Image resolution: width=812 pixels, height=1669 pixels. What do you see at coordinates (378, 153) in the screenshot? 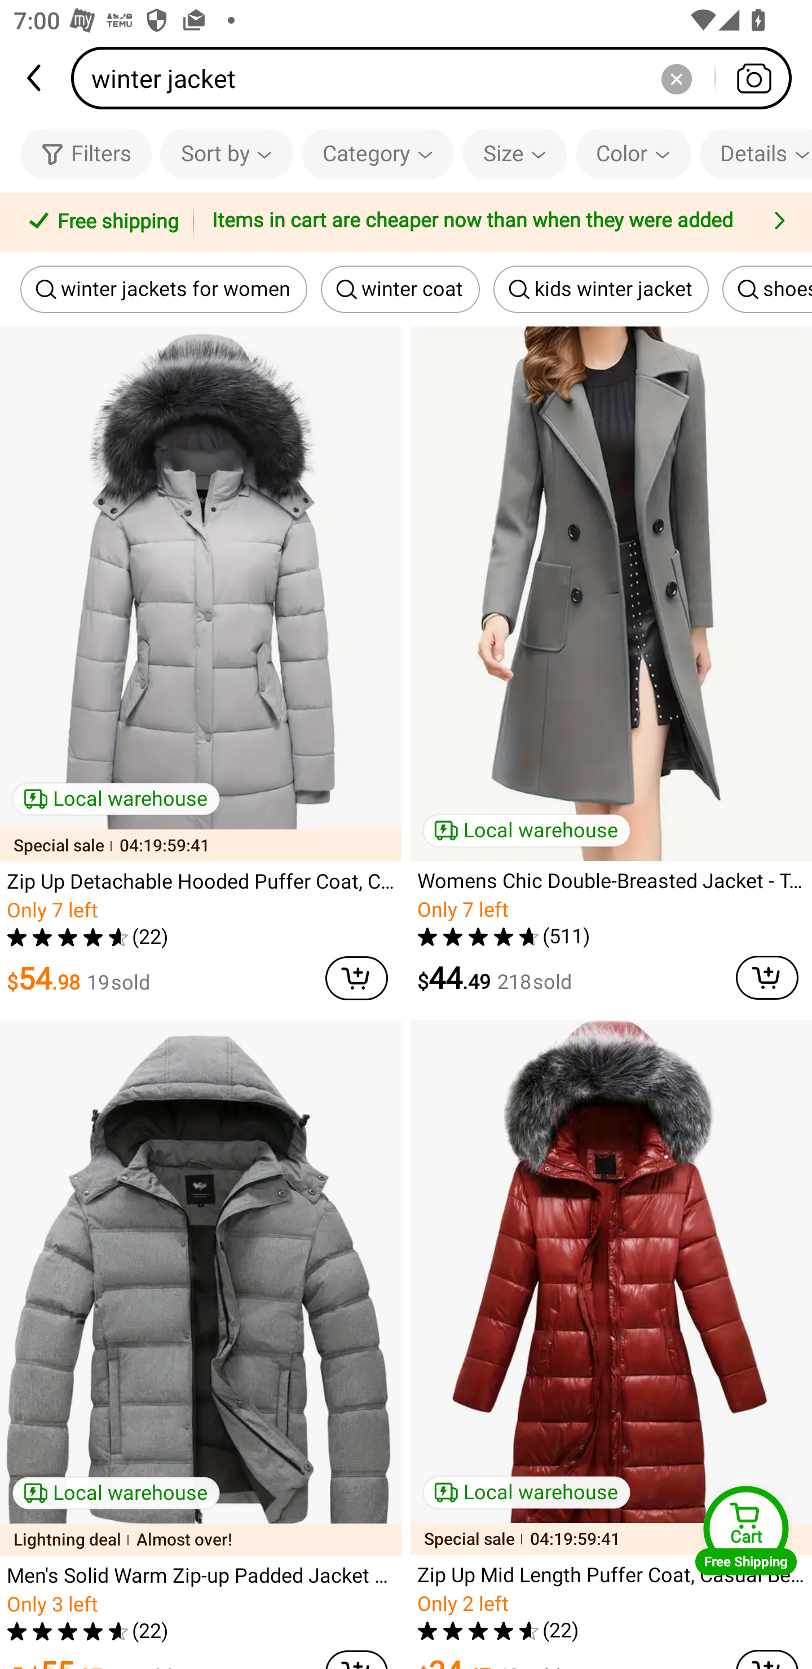
I see `Category` at bounding box center [378, 153].